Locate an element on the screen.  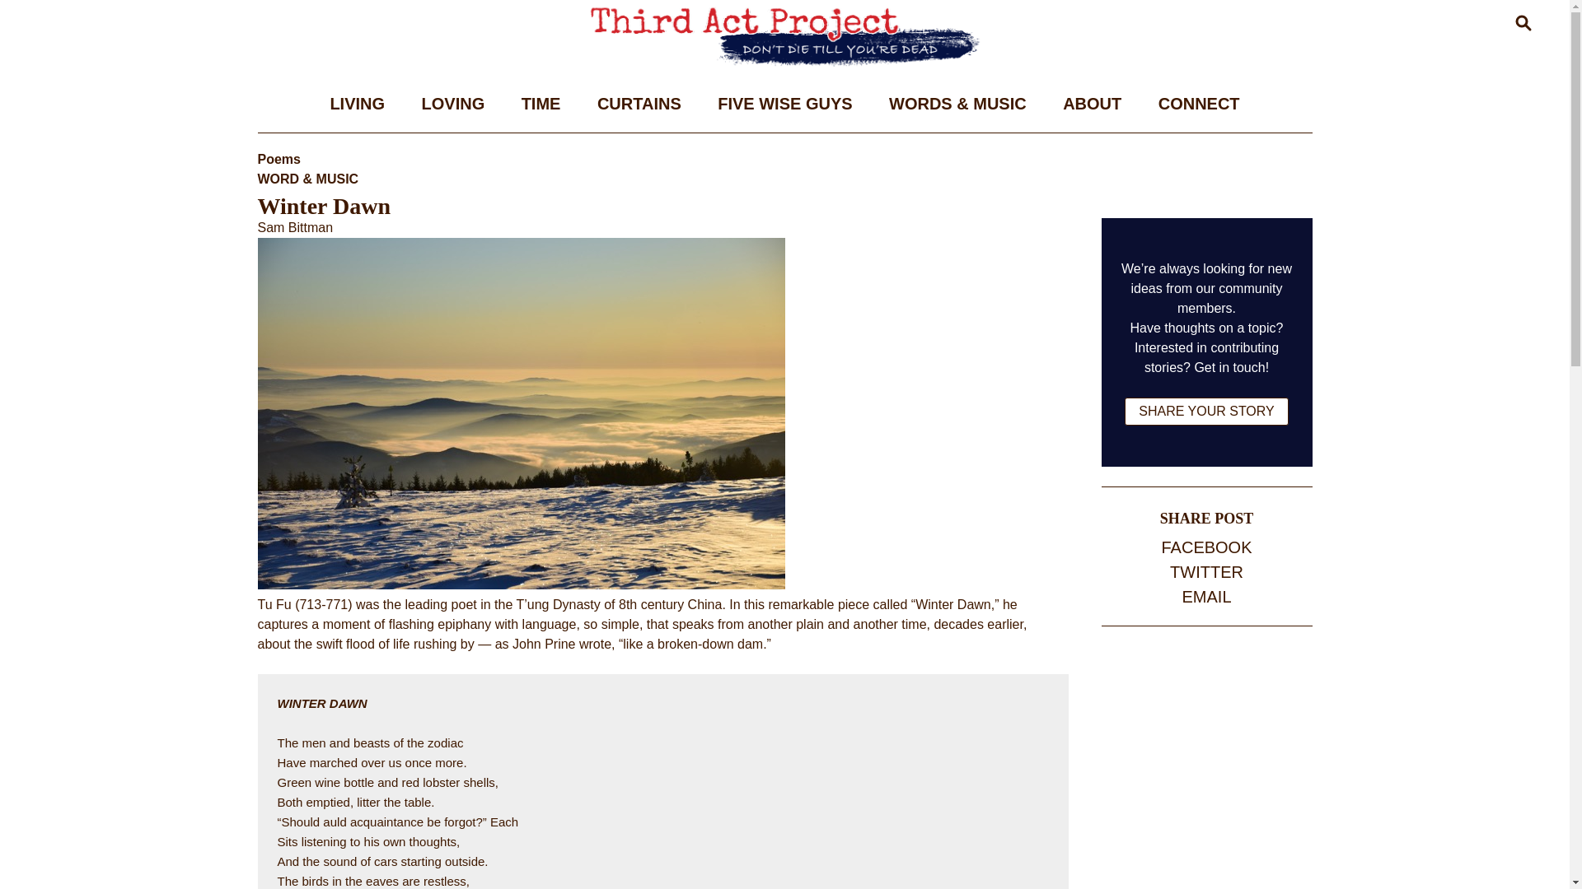
TWITTER is located at coordinates (1206, 571).